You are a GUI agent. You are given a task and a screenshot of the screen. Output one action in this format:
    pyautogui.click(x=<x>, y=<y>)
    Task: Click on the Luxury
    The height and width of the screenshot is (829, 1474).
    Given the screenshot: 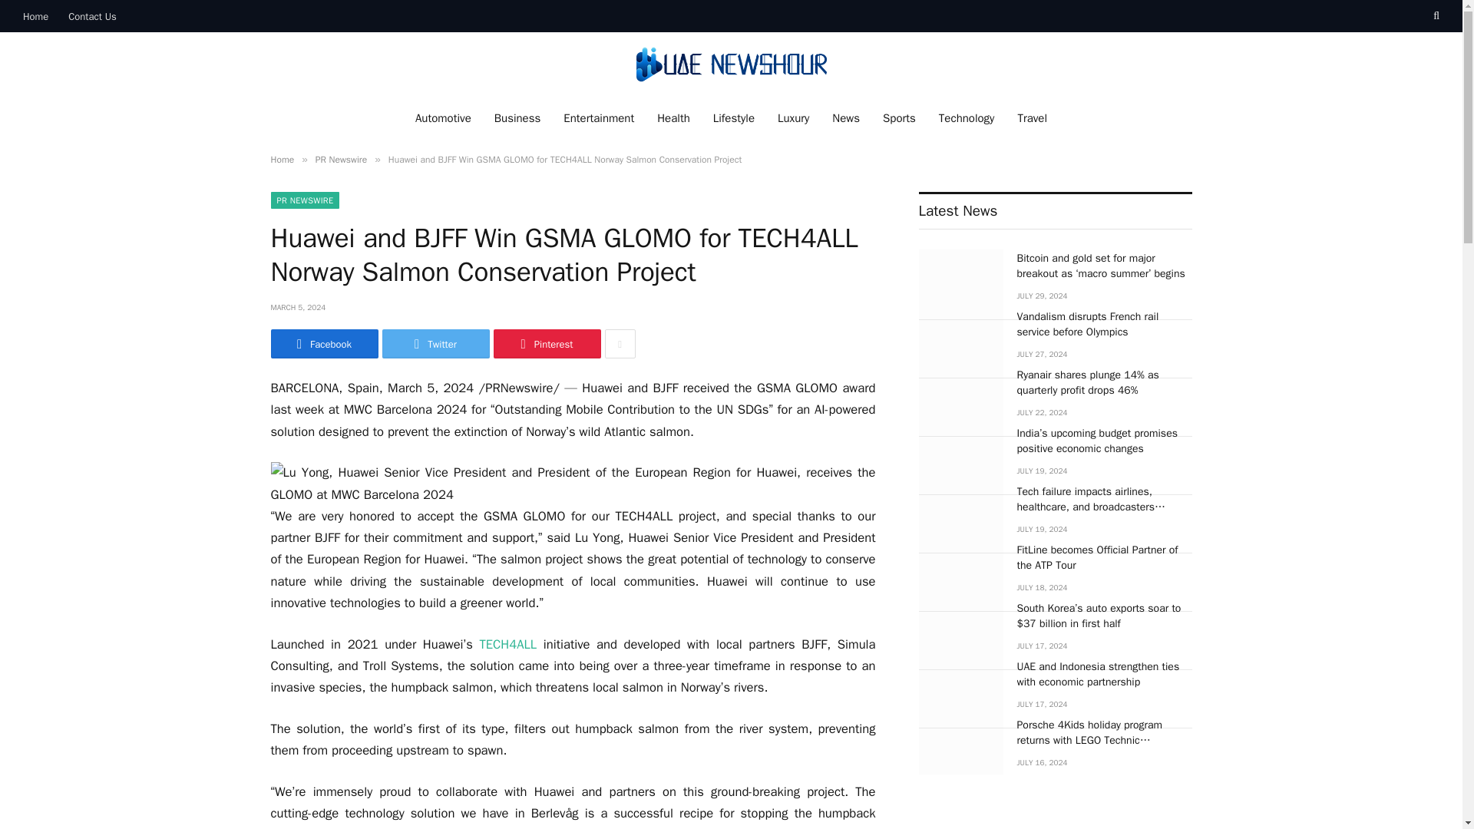 What is the action you would take?
    pyautogui.click(x=794, y=118)
    